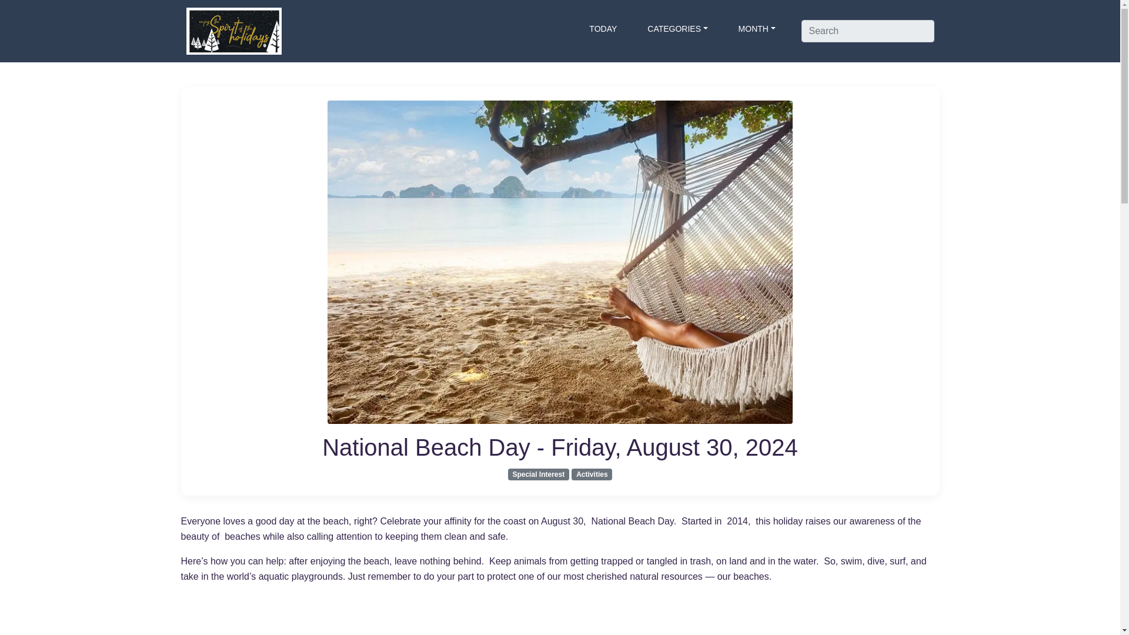 This screenshot has width=1129, height=635. I want to click on CATEGORIES, so click(677, 28).